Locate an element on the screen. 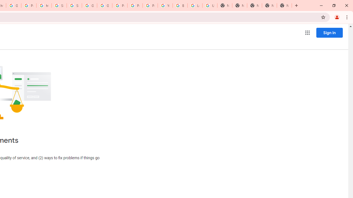 The width and height of the screenshot is (353, 198). Sign in - Google Accounts is located at coordinates (59, 5).